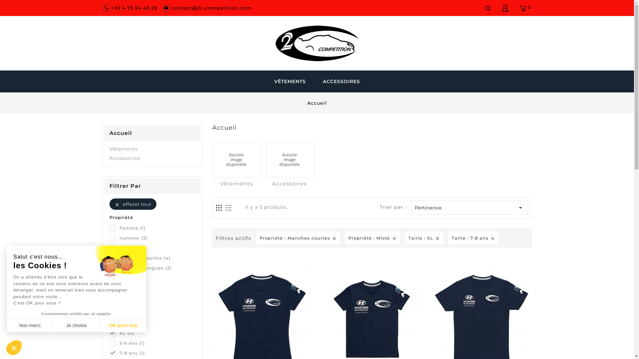 The height and width of the screenshot is (359, 639). Describe the element at coordinates (152, 133) in the screenshot. I see `Accueil` at that location.